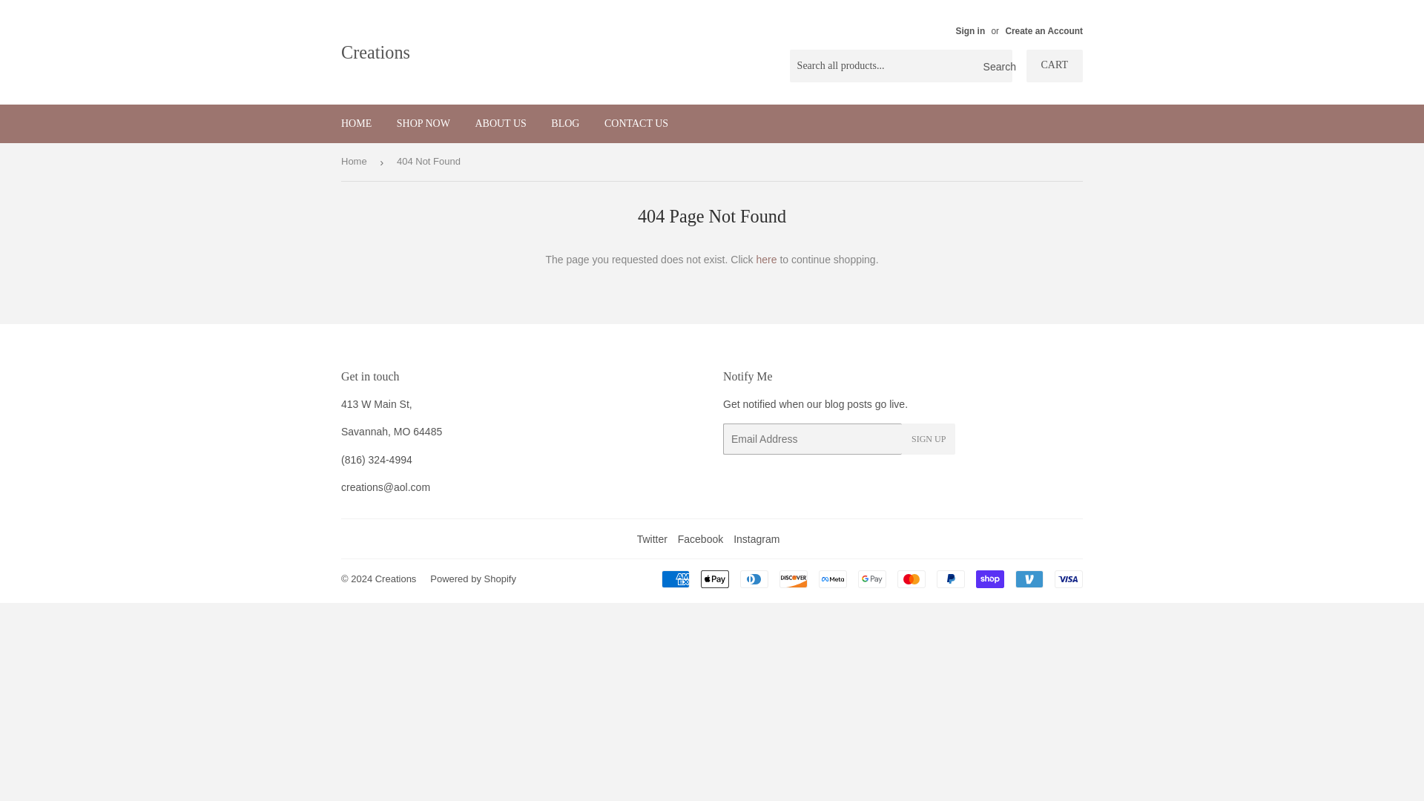 This screenshot has width=1424, height=801. What do you see at coordinates (754, 578) in the screenshot?
I see `Diners Club` at bounding box center [754, 578].